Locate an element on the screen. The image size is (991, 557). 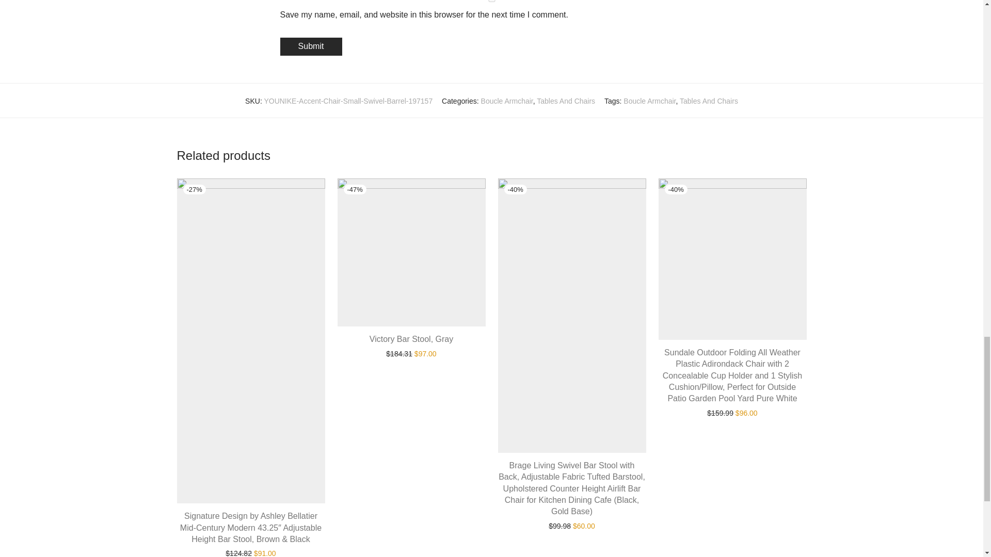
Submit is located at coordinates (311, 46).